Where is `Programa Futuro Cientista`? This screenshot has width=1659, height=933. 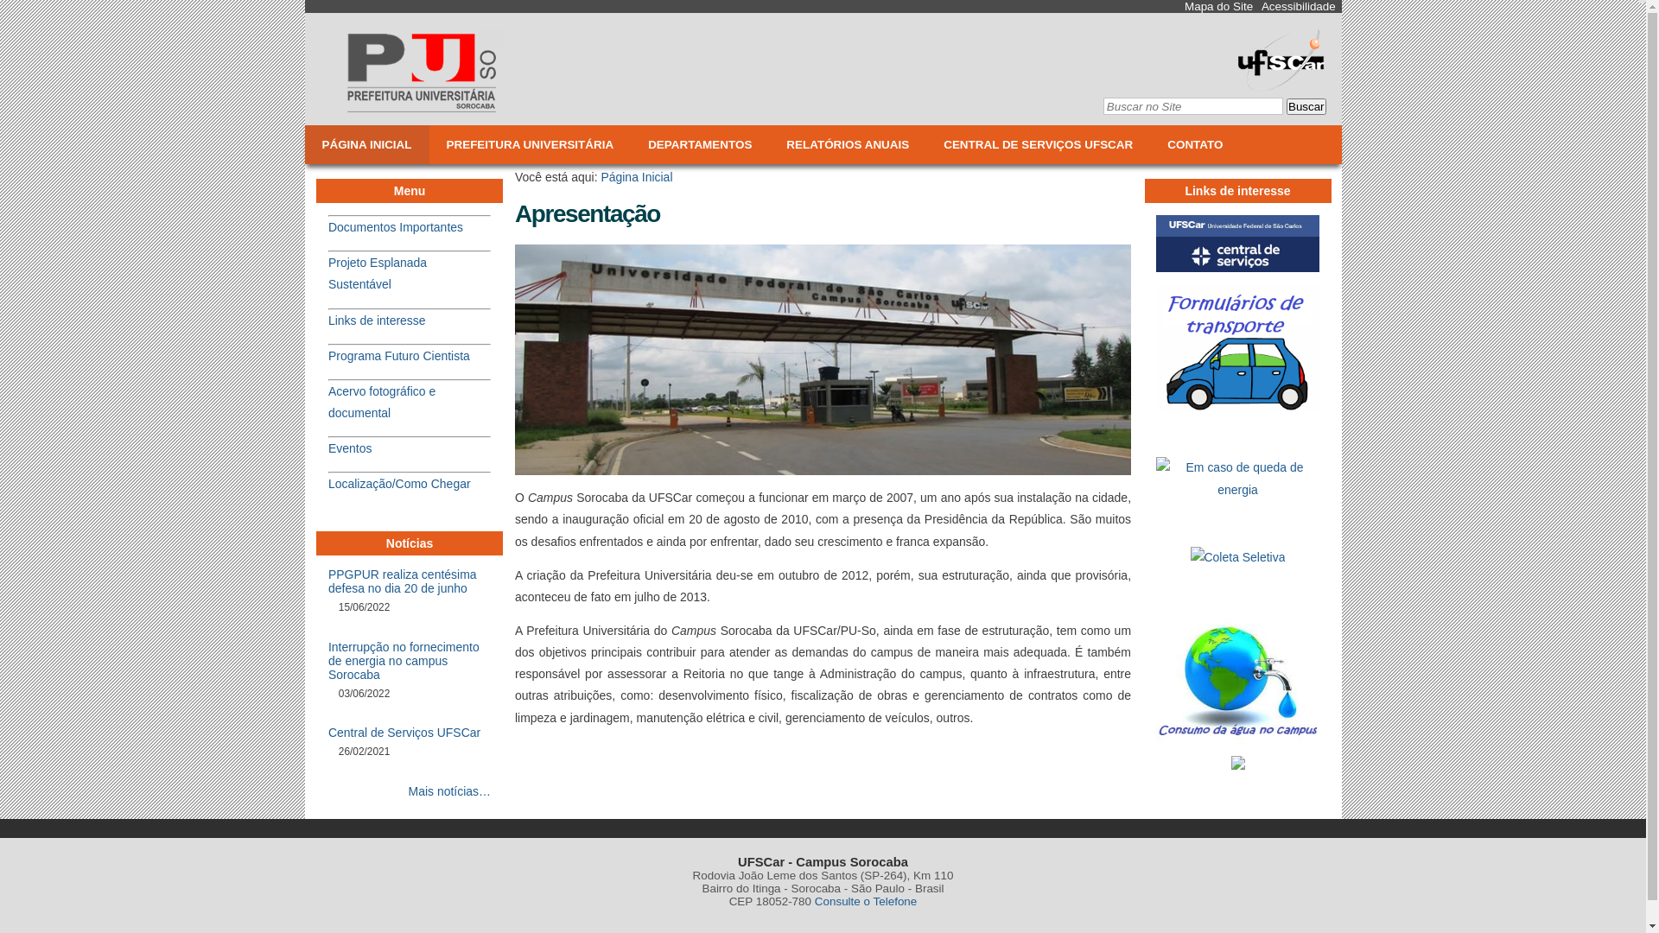 Programa Futuro Cientista is located at coordinates (399, 356).